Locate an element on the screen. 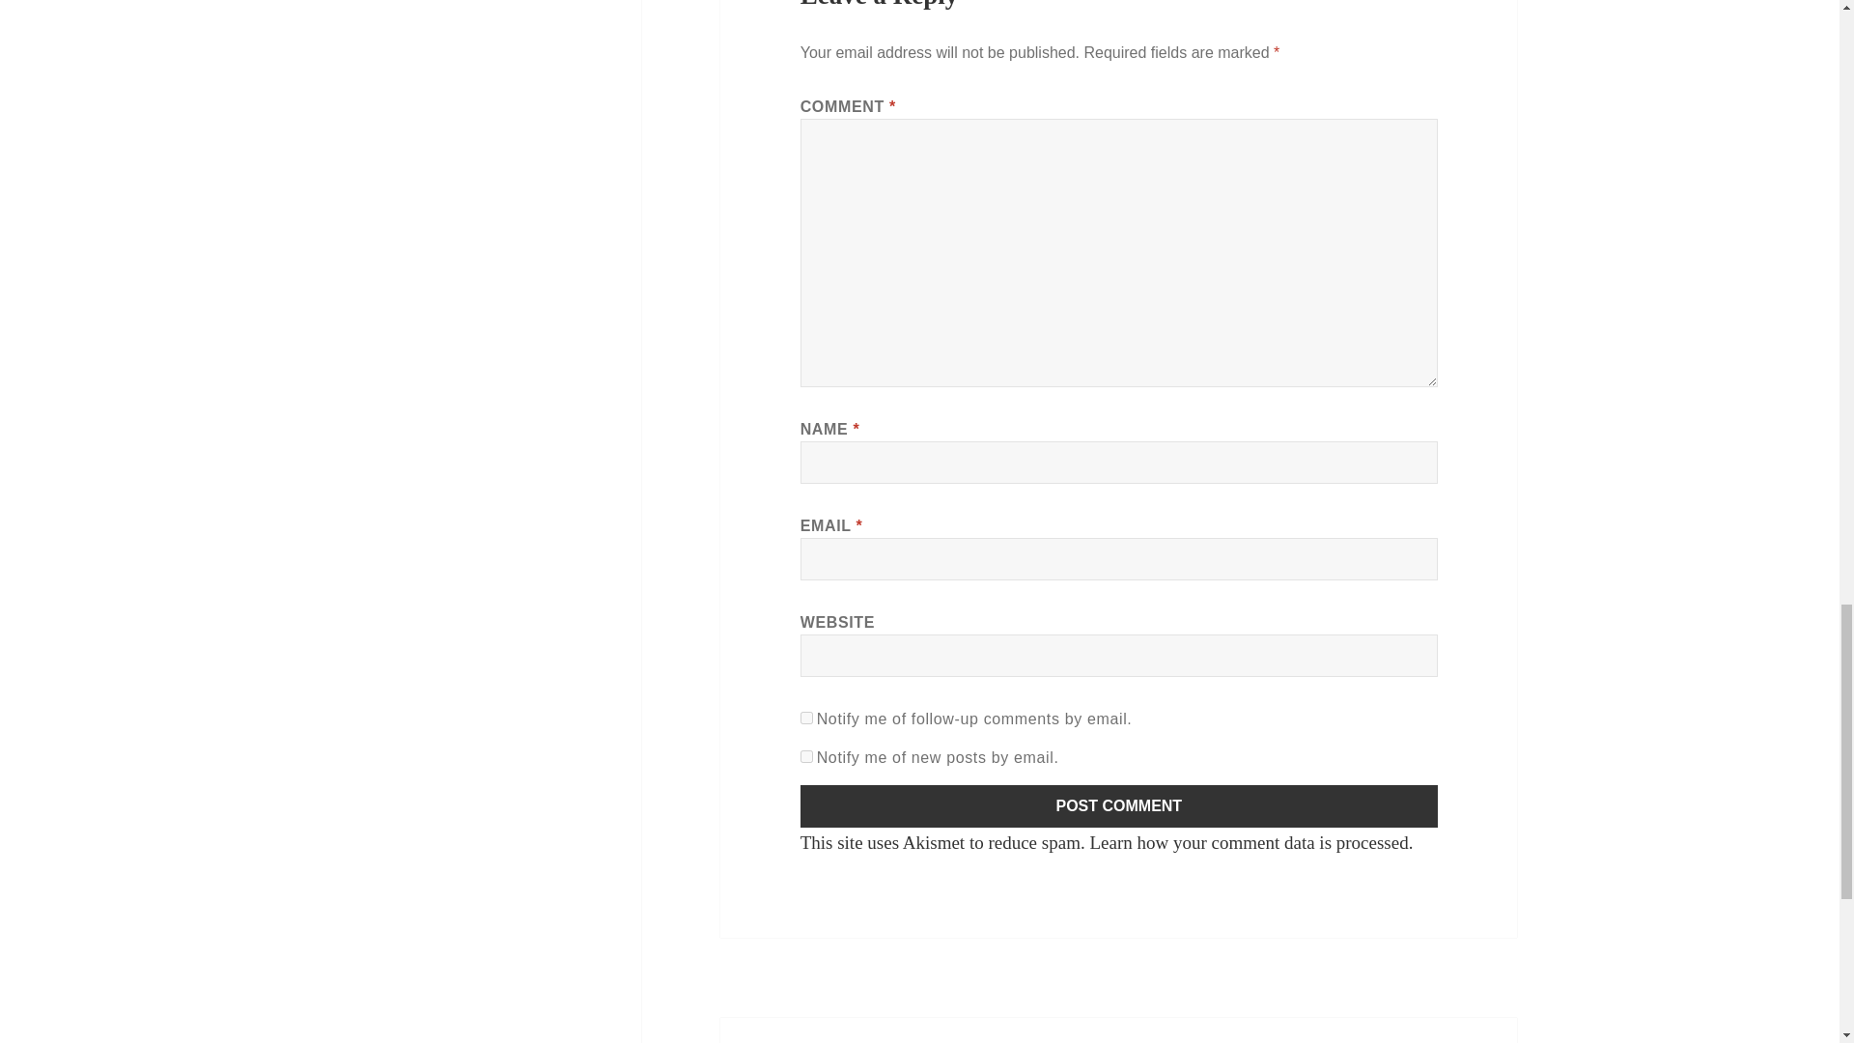 The height and width of the screenshot is (1043, 1854). subscribe is located at coordinates (1119, 806).